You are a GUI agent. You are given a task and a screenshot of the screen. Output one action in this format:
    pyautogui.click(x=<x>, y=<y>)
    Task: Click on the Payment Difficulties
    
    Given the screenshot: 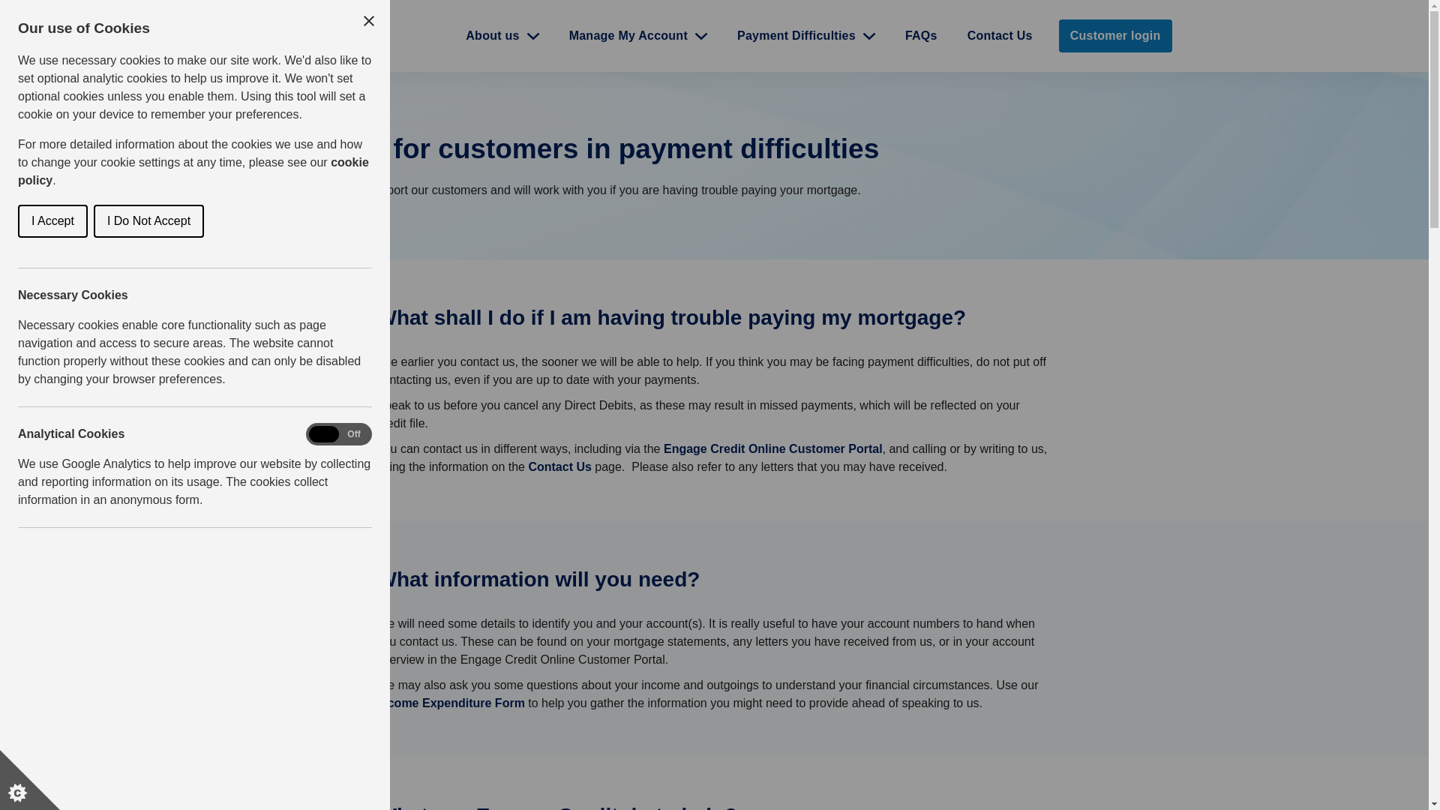 What is the action you would take?
    pyautogui.click(x=805, y=36)
    